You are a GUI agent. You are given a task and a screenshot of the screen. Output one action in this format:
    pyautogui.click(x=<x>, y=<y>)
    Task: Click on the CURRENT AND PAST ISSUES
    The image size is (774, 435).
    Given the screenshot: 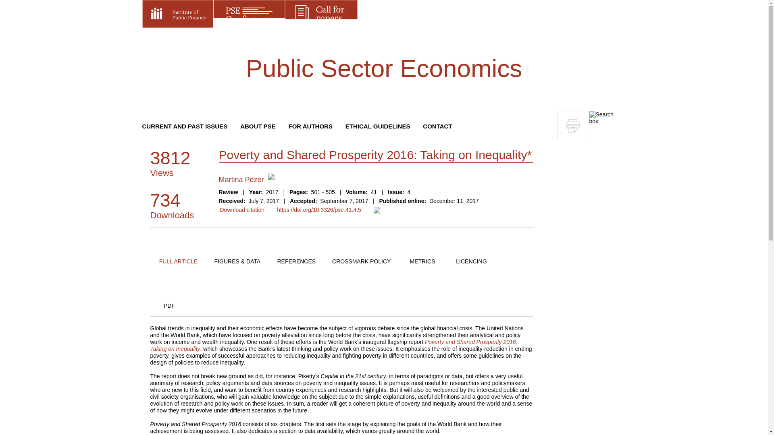 What is the action you would take?
    pyautogui.click(x=185, y=126)
    